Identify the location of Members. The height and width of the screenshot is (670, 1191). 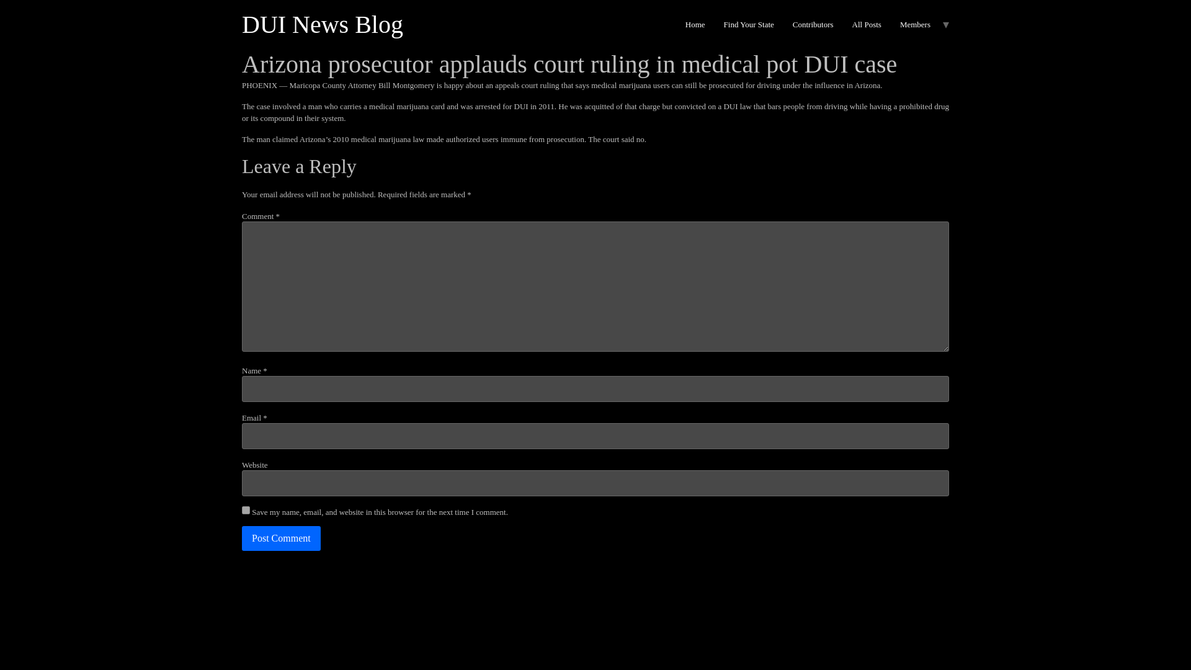
(915, 25).